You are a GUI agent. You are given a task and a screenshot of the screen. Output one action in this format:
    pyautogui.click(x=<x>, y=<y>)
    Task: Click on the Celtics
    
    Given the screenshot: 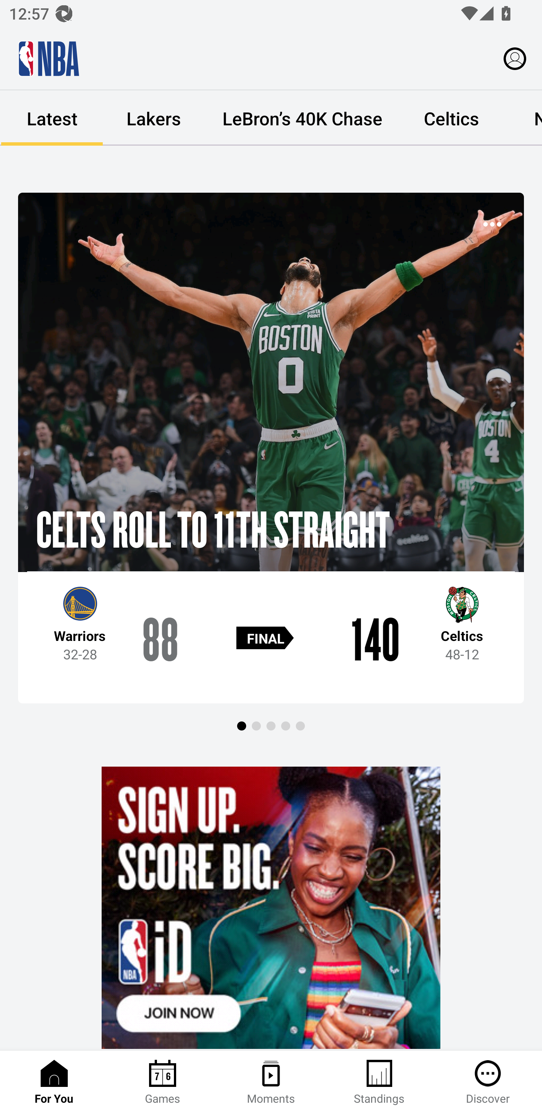 What is the action you would take?
    pyautogui.click(x=451, y=118)
    